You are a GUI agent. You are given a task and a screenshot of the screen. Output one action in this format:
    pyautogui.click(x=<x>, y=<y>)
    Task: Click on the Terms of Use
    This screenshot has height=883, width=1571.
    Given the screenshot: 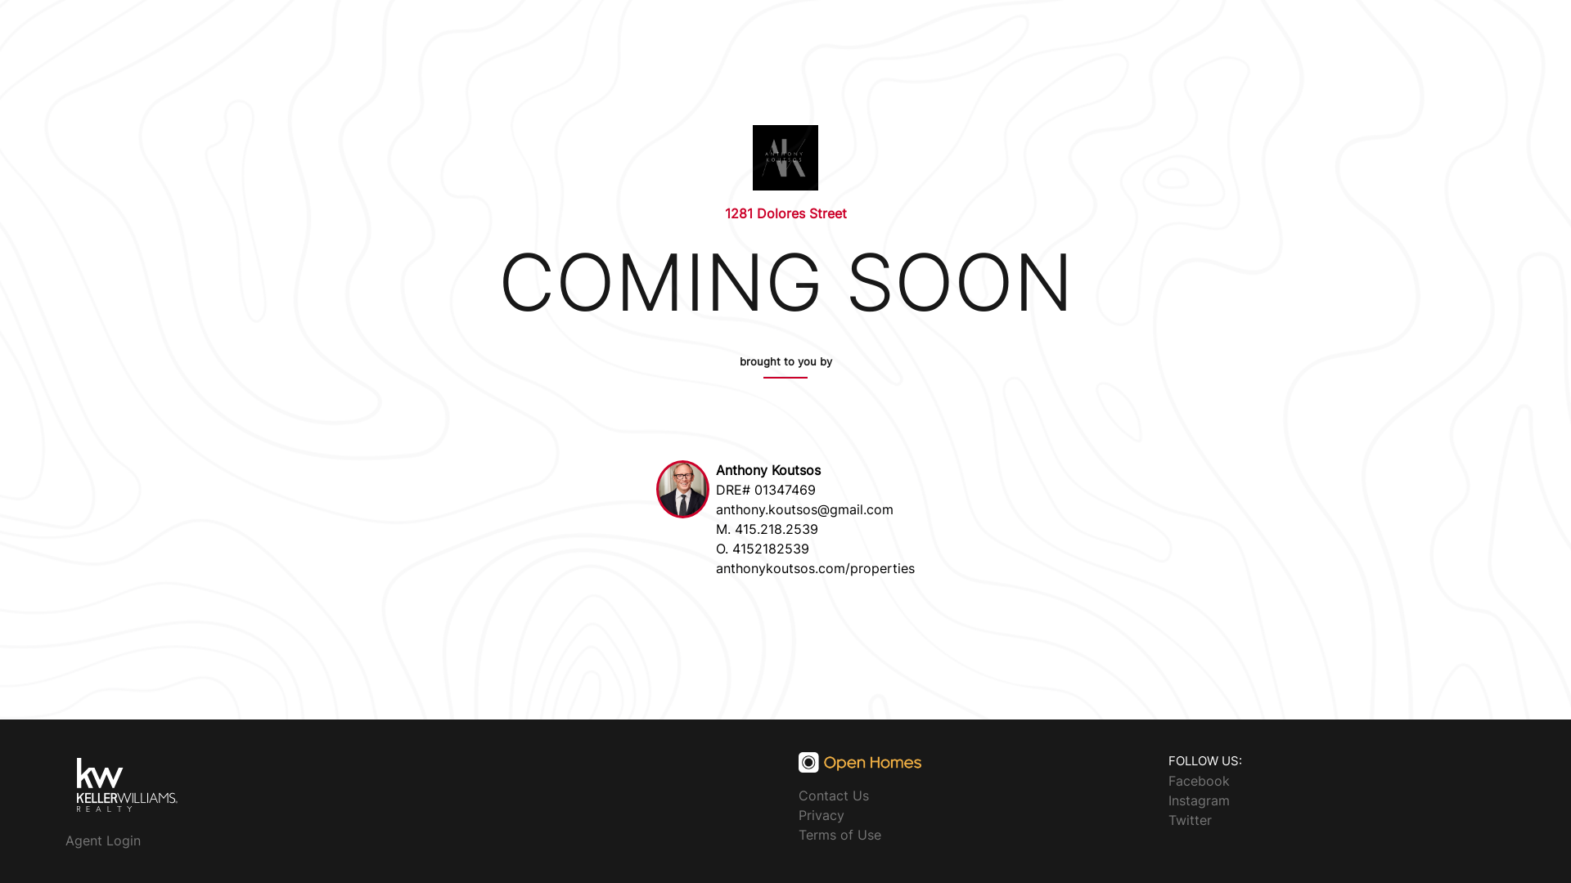 What is the action you would take?
    pyautogui.click(x=840, y=835)
    